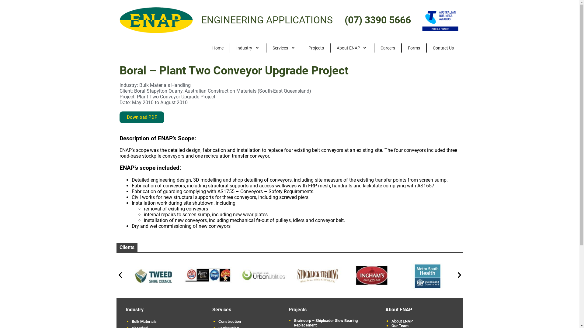 The width and height of the screenshot is (584, 328). I want to click on Industry, so click(245, 48).